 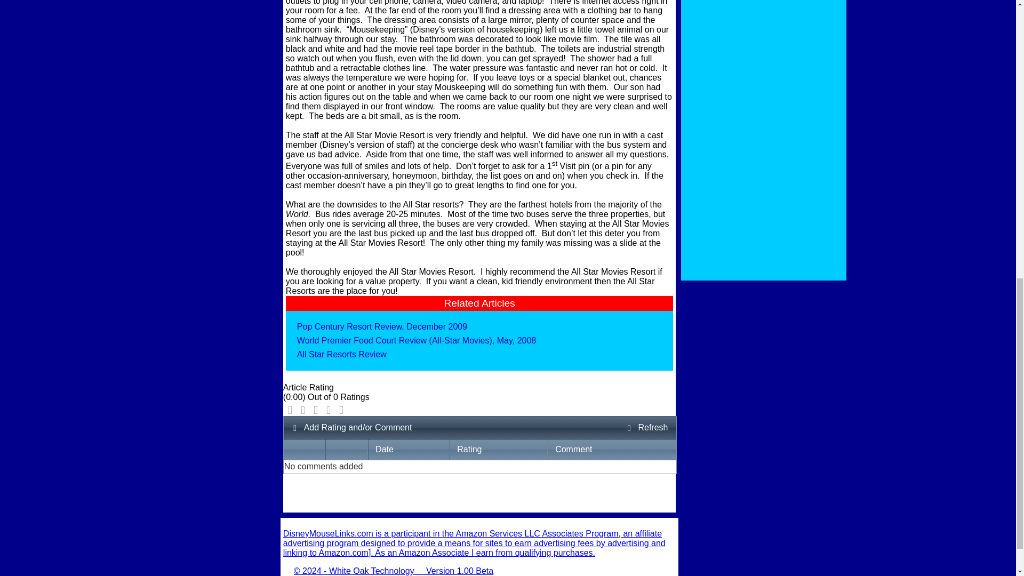 I want to click on 0, so click(x=329, y=410).